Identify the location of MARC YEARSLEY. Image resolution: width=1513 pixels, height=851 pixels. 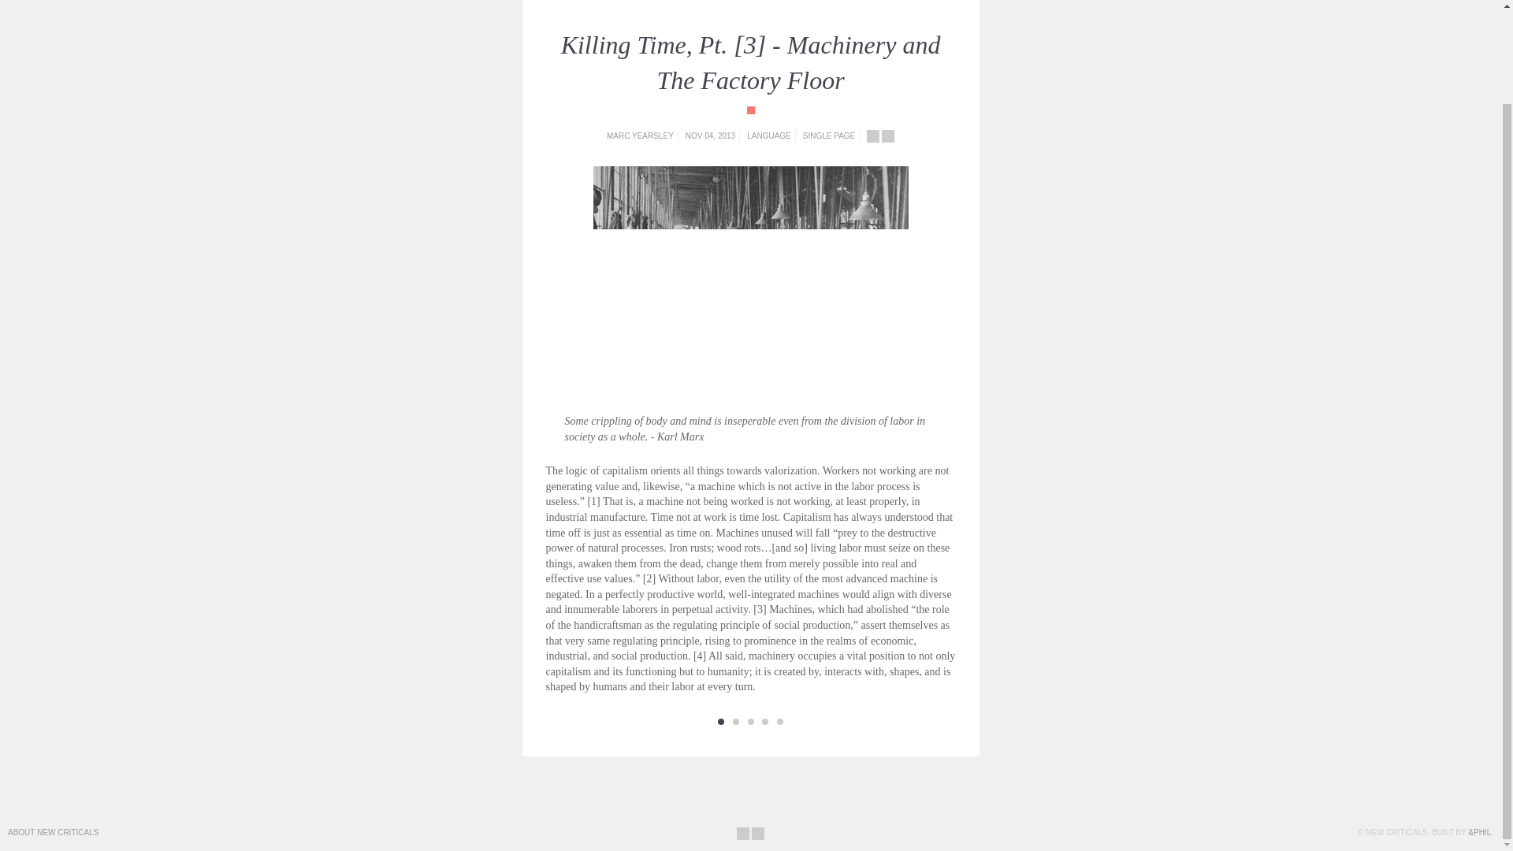
(640, 136).